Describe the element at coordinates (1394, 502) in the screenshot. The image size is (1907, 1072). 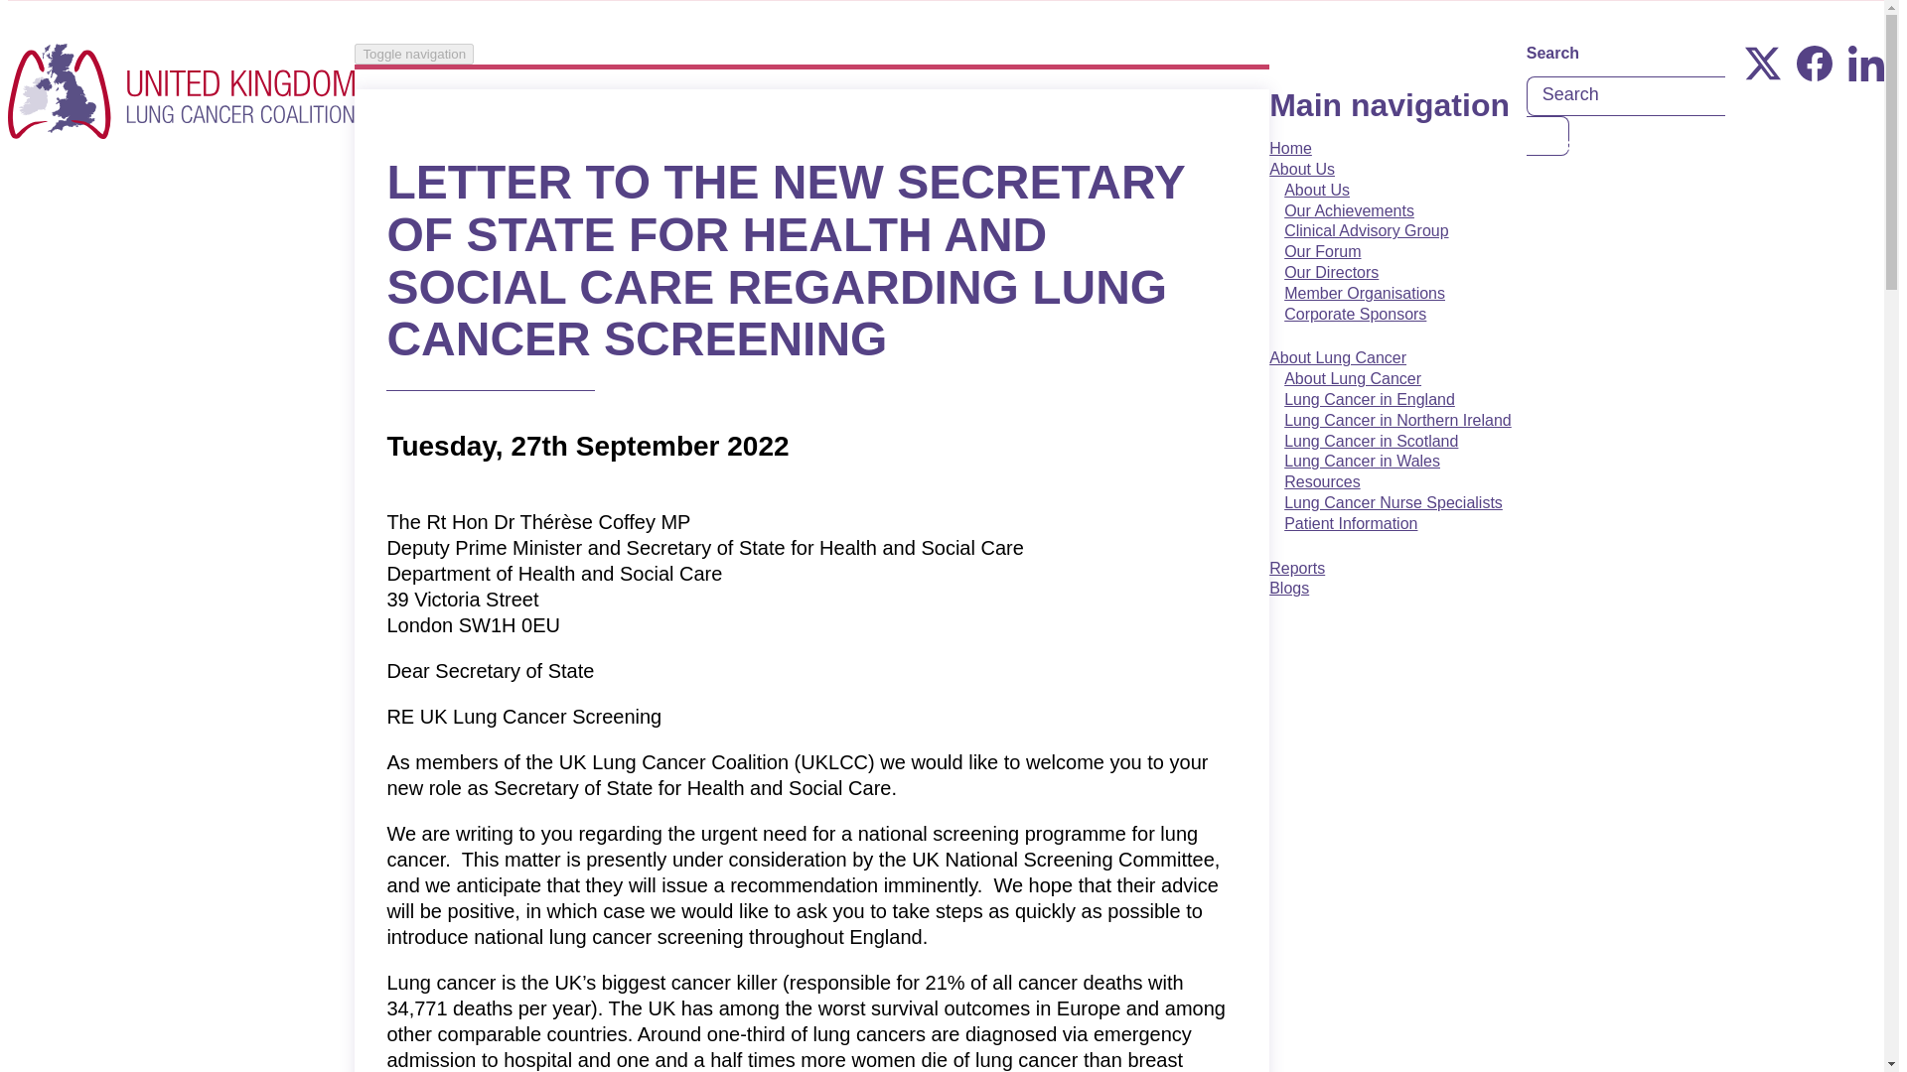
I see `Lung Cancer Nurse Specialists` at that location.